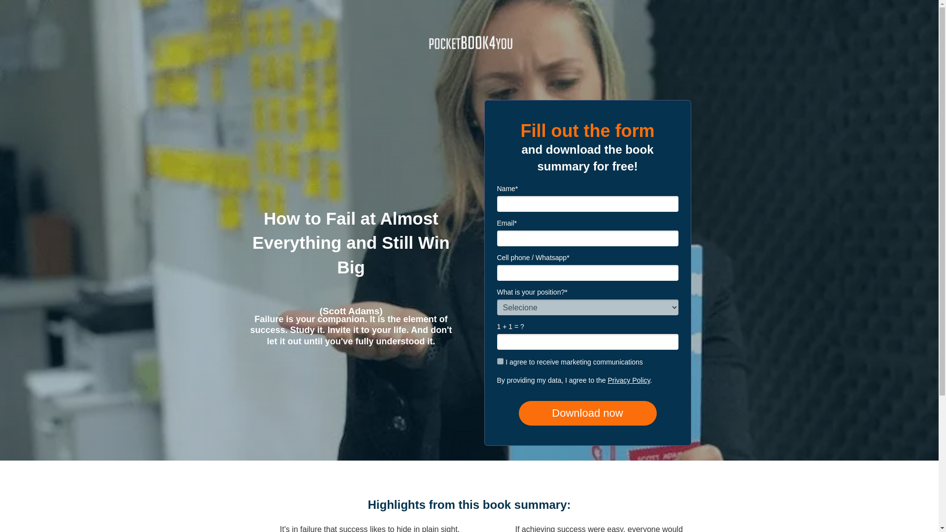  Describe the element at coordinates (629, 380) in the screenshot. I see `Privacy Policy` at that location.